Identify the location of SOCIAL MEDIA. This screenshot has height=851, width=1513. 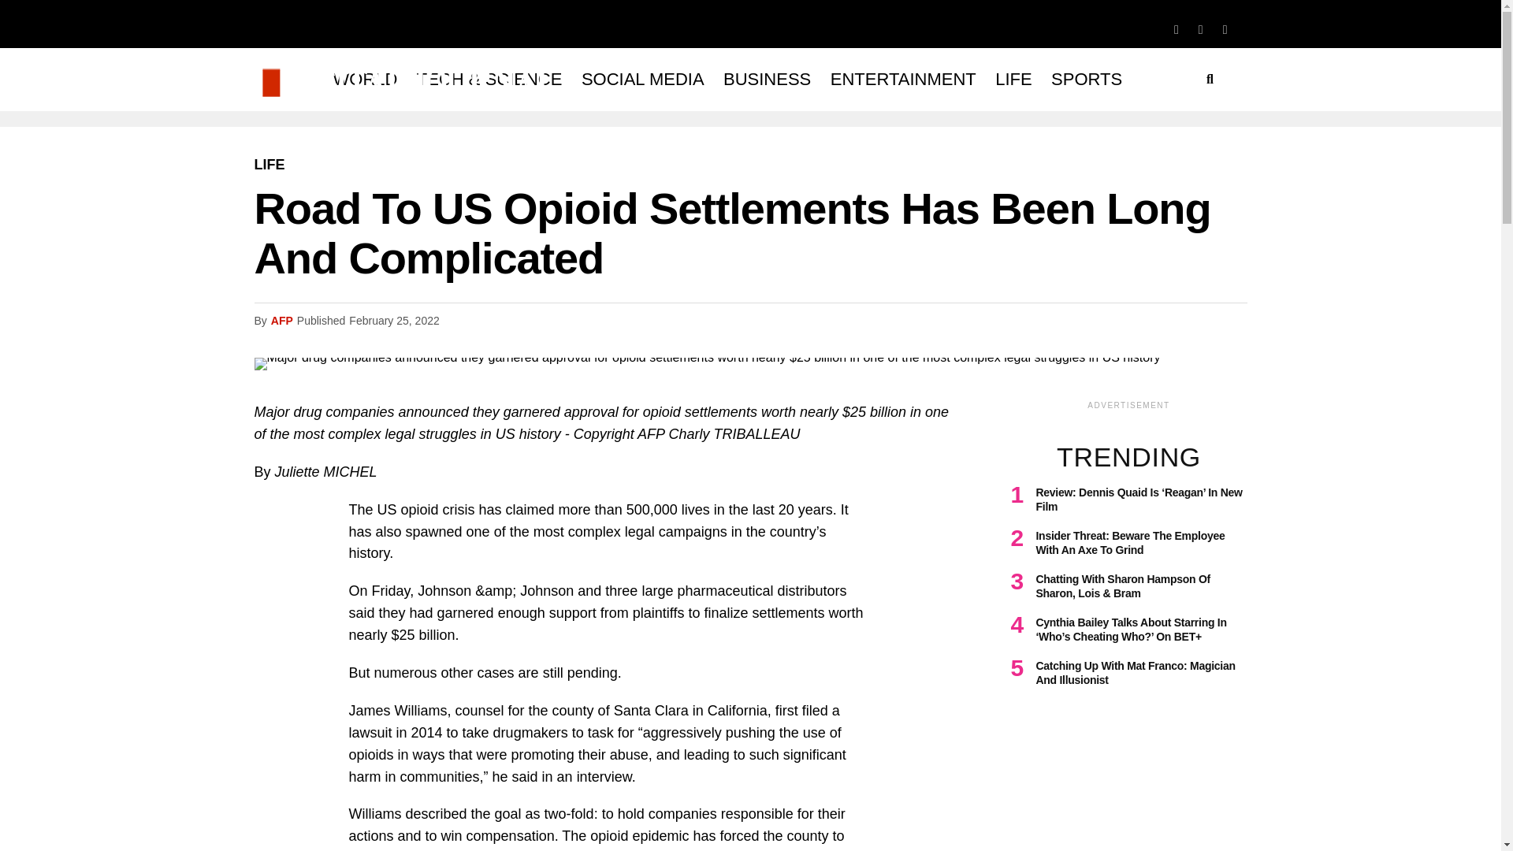
(643, 79).